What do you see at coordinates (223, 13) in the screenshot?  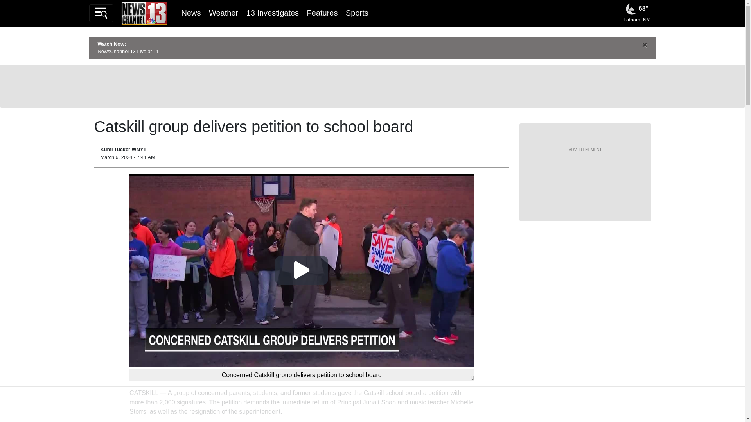 I see `Weather` at bounding box center [223, 13].